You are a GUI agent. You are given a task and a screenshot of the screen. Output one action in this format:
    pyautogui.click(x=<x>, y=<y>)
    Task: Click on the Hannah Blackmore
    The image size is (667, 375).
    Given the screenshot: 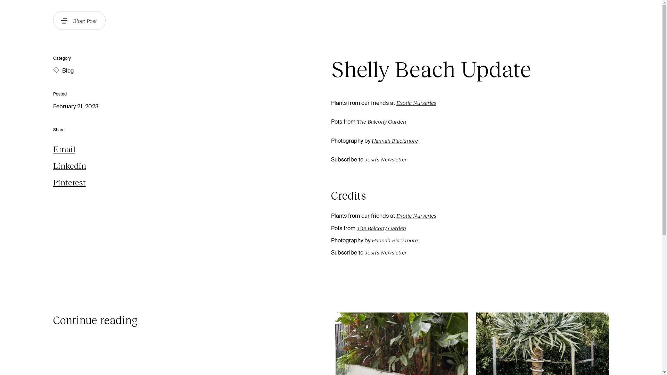 What is the action you would take?
    pyautogui.click(x=395, y=240)
    